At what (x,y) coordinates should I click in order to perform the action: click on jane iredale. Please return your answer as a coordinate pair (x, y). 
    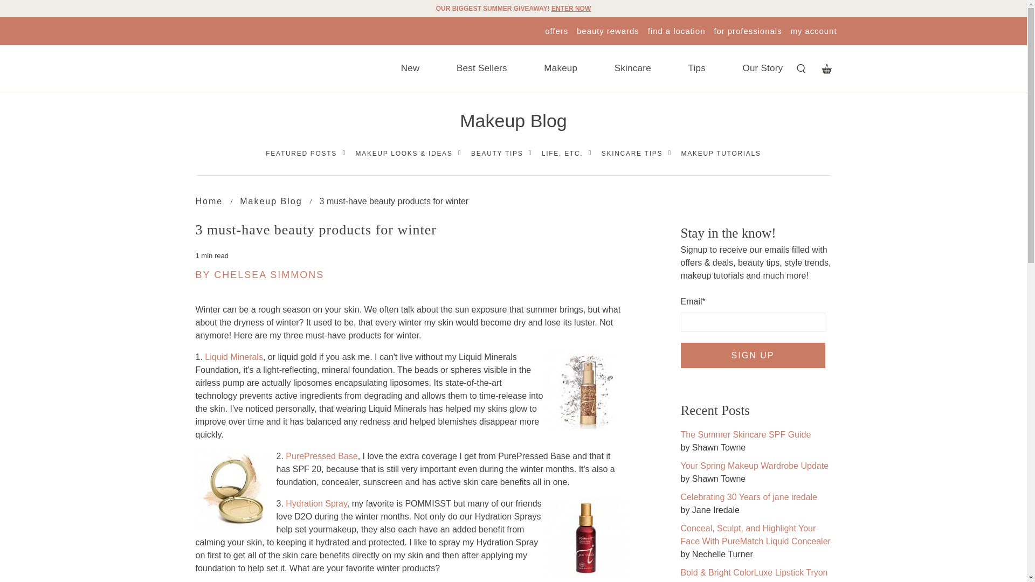
    Looking at the image, I should click on (256, 71).